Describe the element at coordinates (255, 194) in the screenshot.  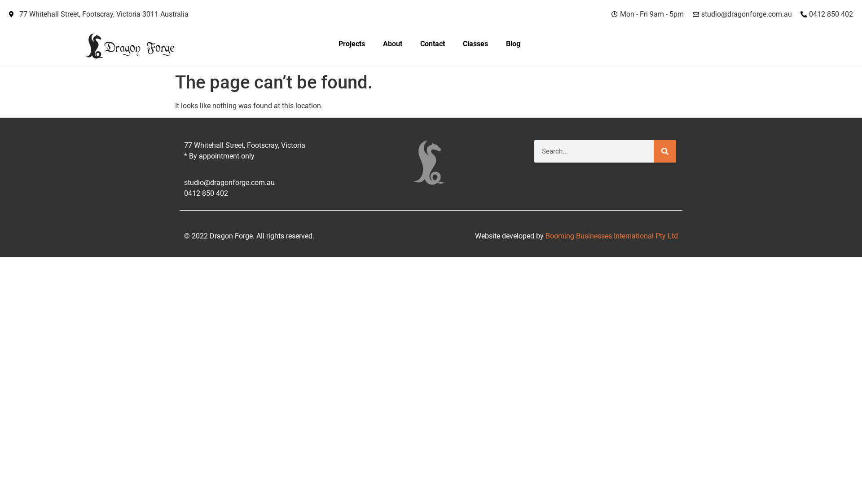
I see `0412 850 402` at that location.